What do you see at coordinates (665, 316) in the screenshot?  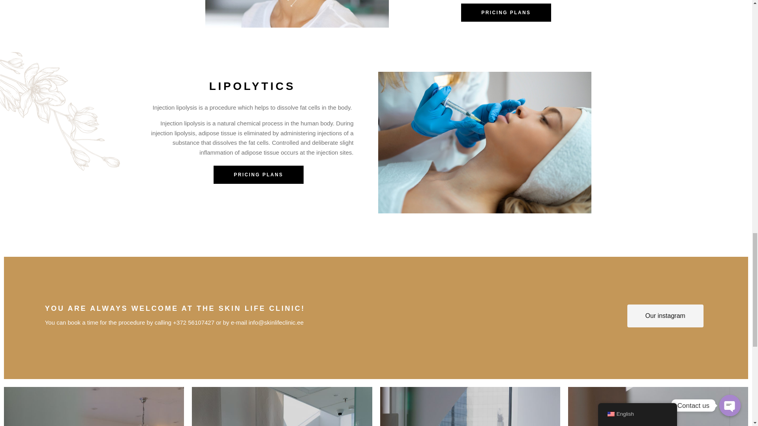 I see `Our instagram` at bounding box center [665, 316].